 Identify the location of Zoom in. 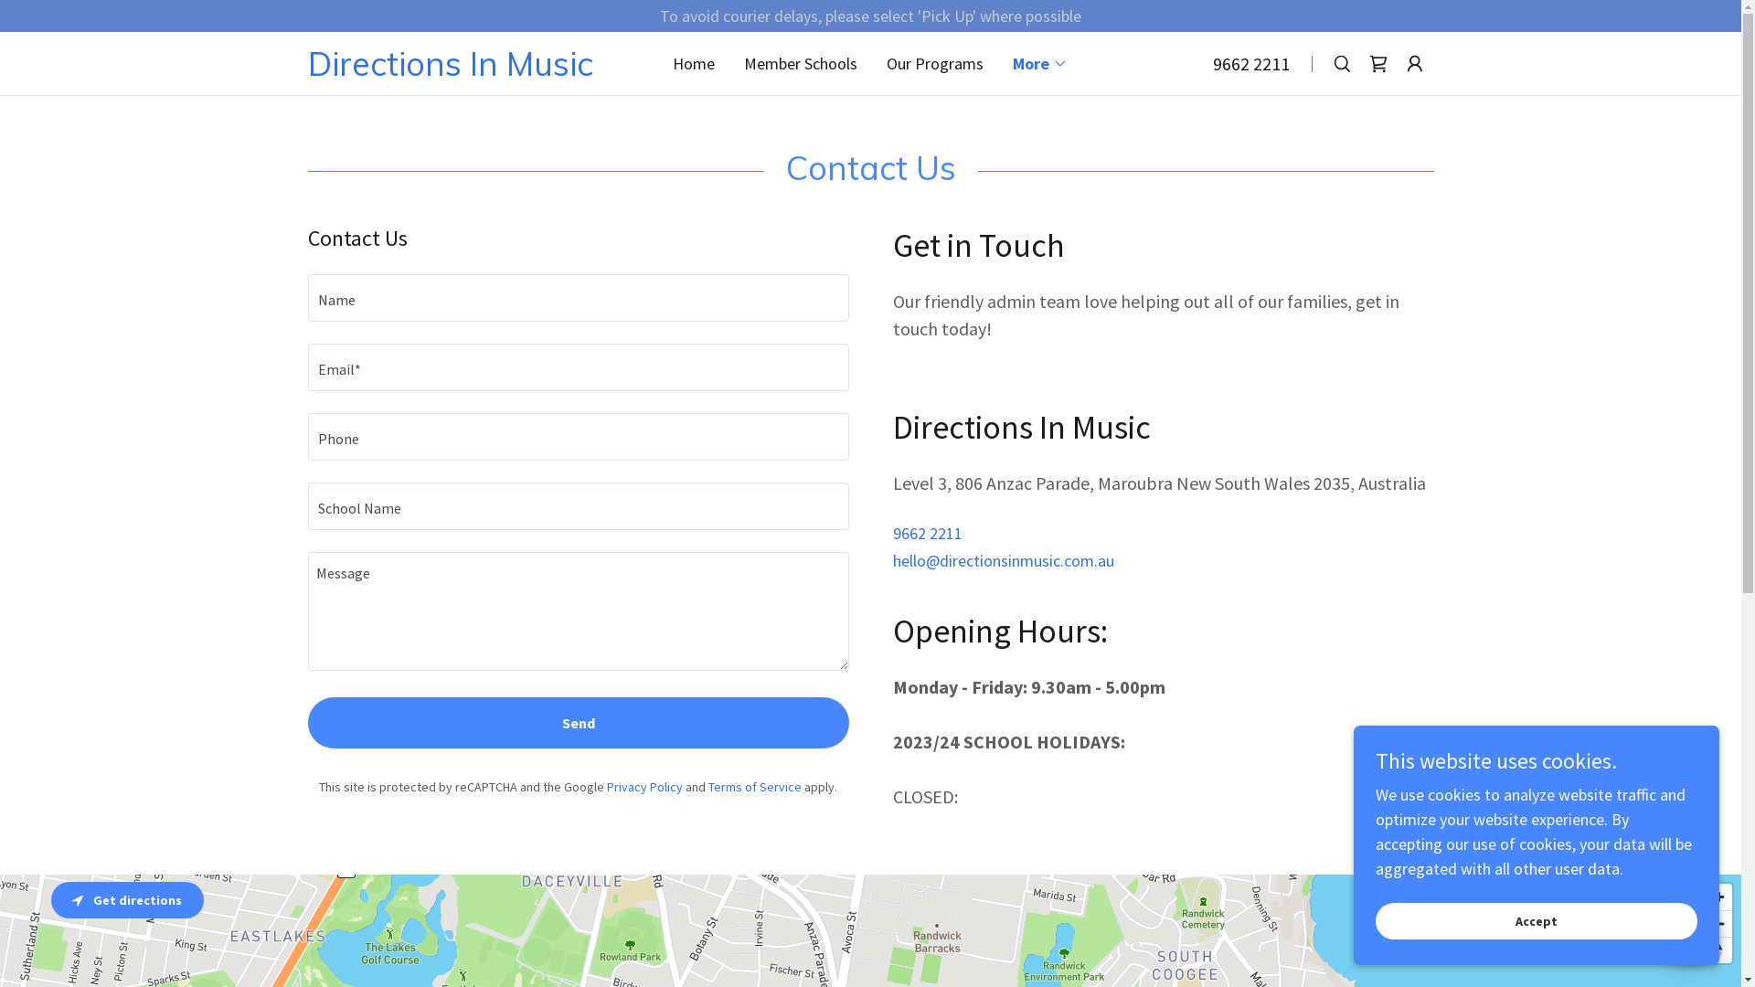
(1718, 897).